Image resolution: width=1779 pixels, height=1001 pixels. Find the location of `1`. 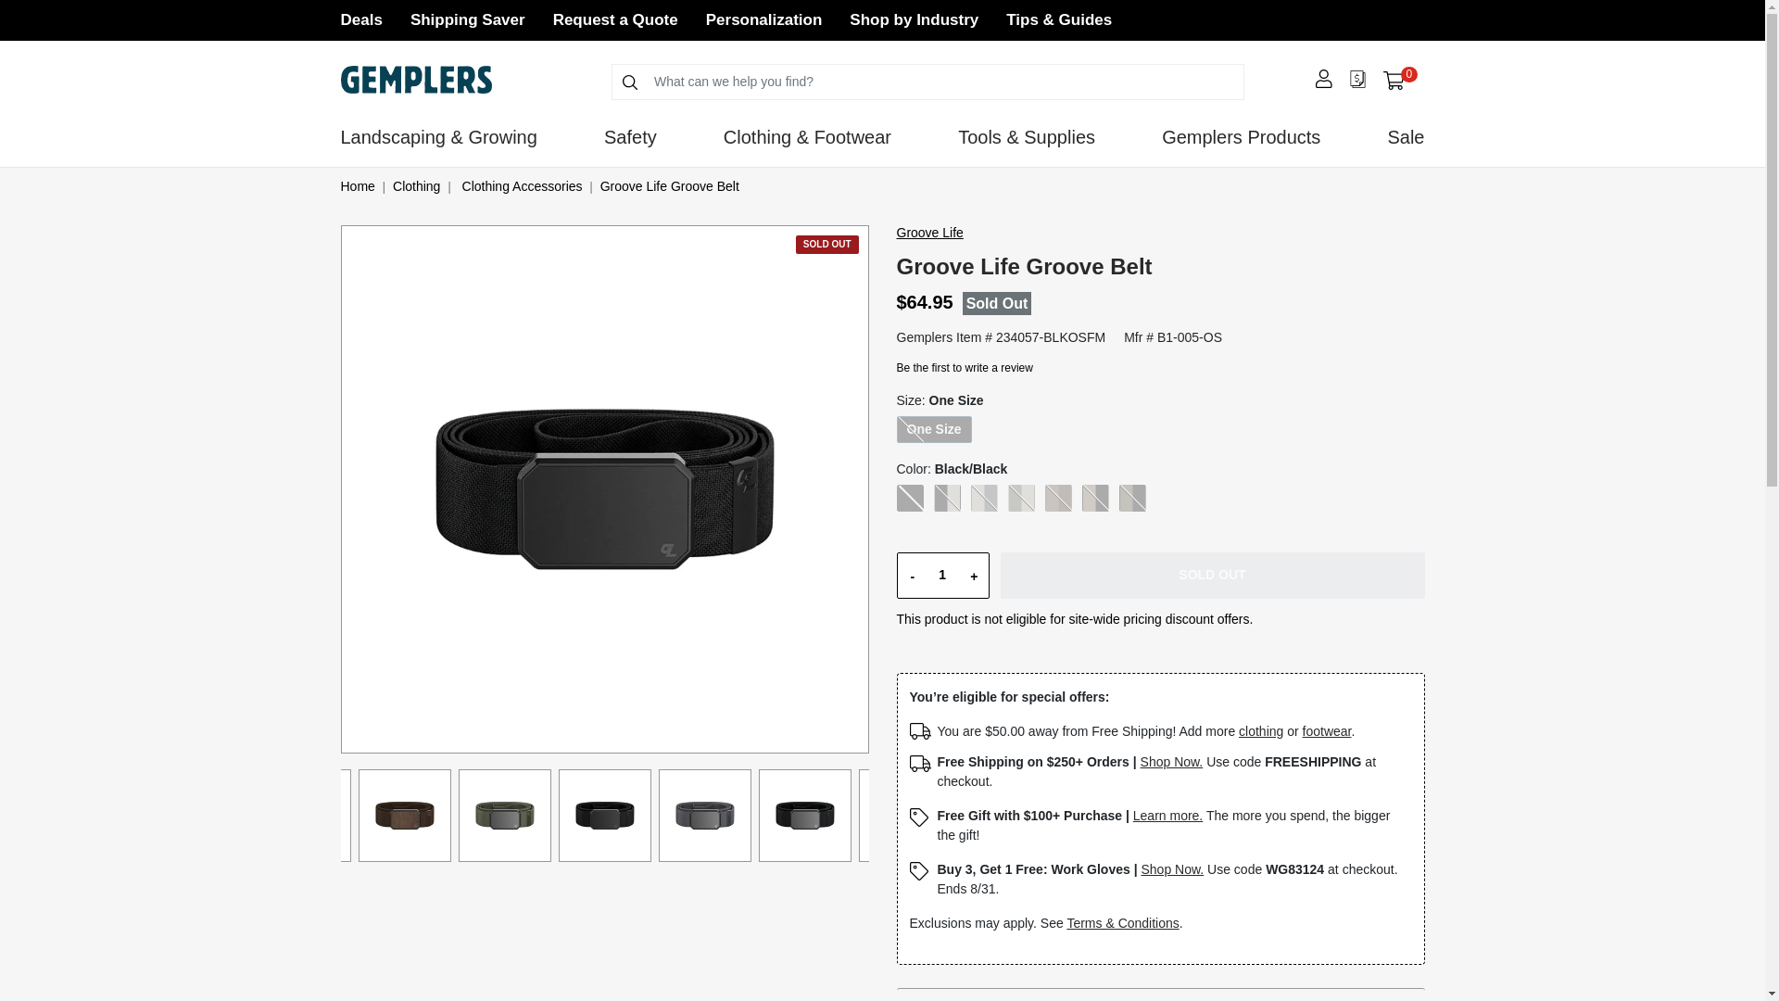

1 is located at coordinates (1399, 80).